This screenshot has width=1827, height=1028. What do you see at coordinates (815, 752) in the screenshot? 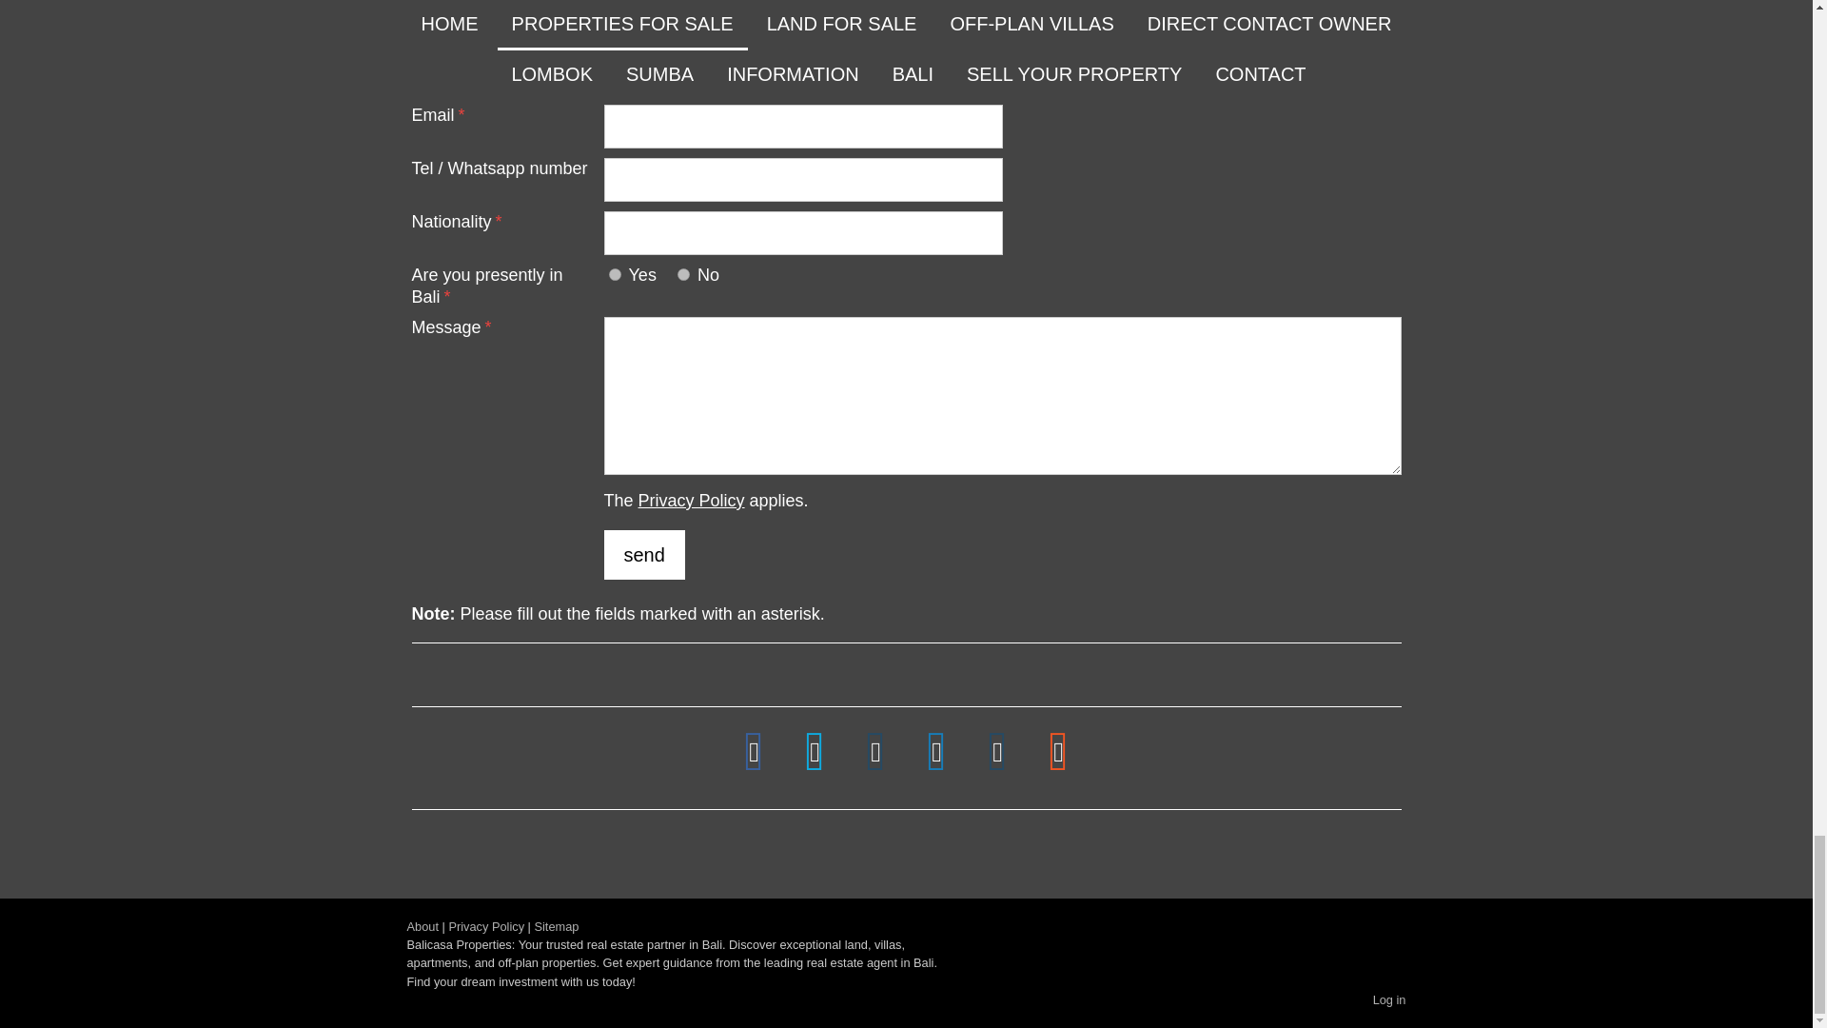
I see `Twitter` at bounding box center [815, 752].